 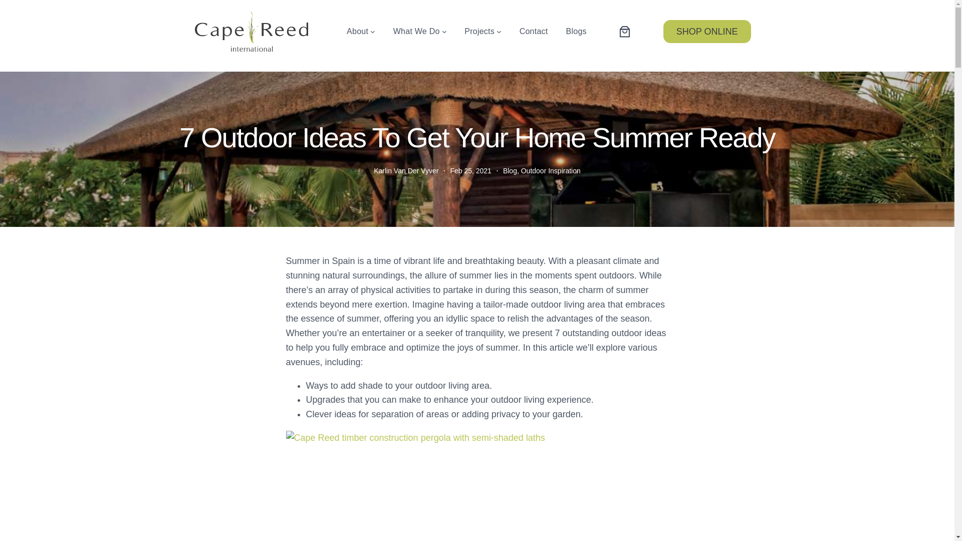 What do you see at coordinates (534, 31) in the screenshot?
I see `Contact` at bounding box center [534, 31].